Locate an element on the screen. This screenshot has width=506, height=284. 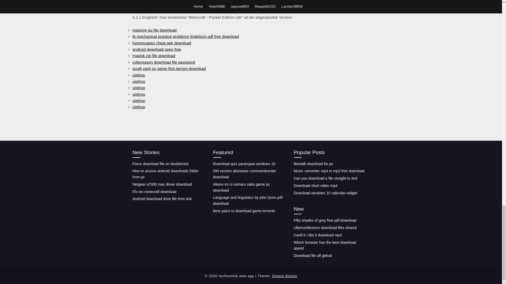
Best palce to download game torrents is located at coordinates (244, 211).